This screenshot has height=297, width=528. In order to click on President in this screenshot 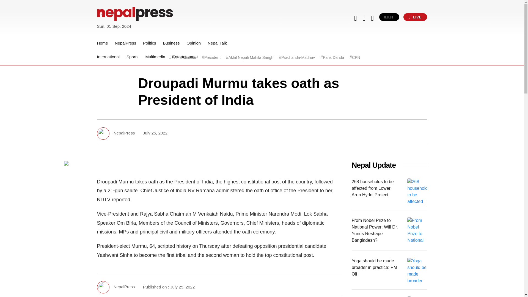, I will do `click(212, 57)`.